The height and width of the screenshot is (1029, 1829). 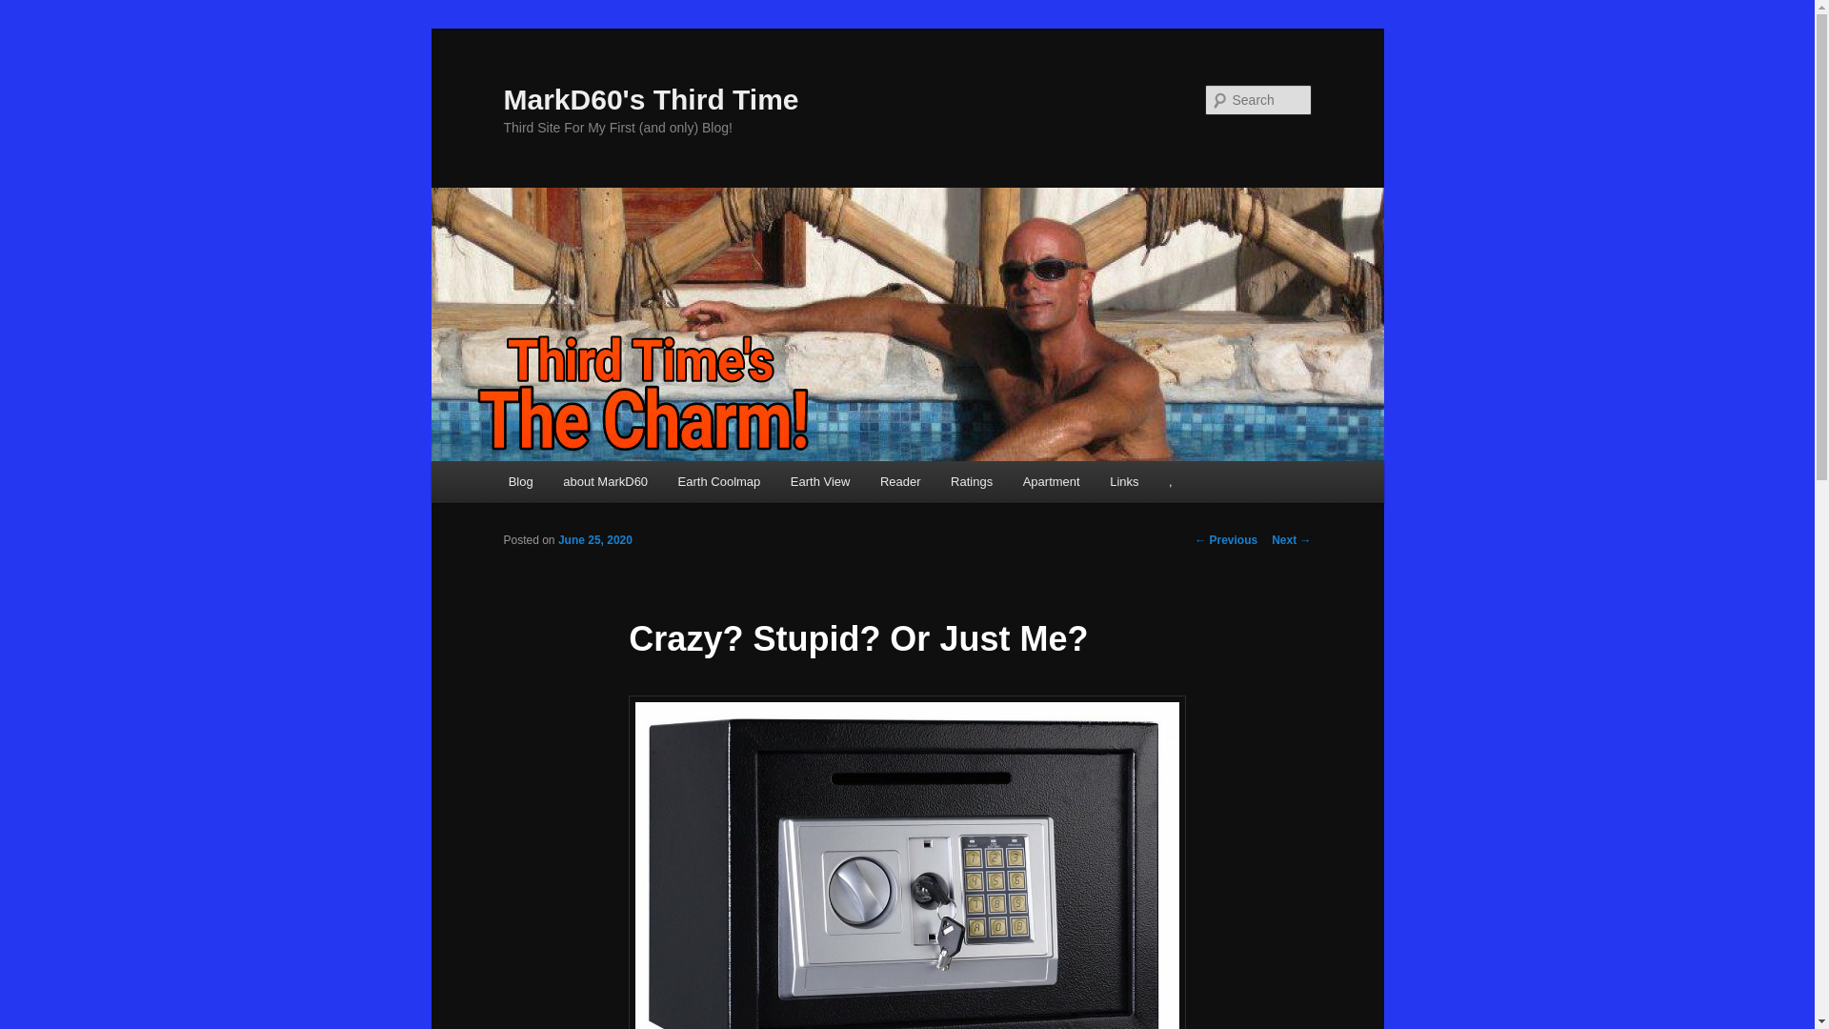 What do you see at coordinates (899, 481) in the screenshot?
I see `Reader` at bounding box center [899, 481].